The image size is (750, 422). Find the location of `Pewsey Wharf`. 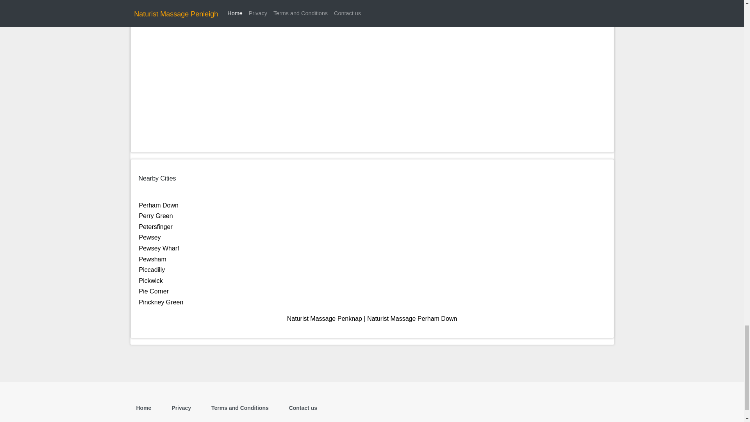

Pewsey Wharf is located at coordinates (159, 248).